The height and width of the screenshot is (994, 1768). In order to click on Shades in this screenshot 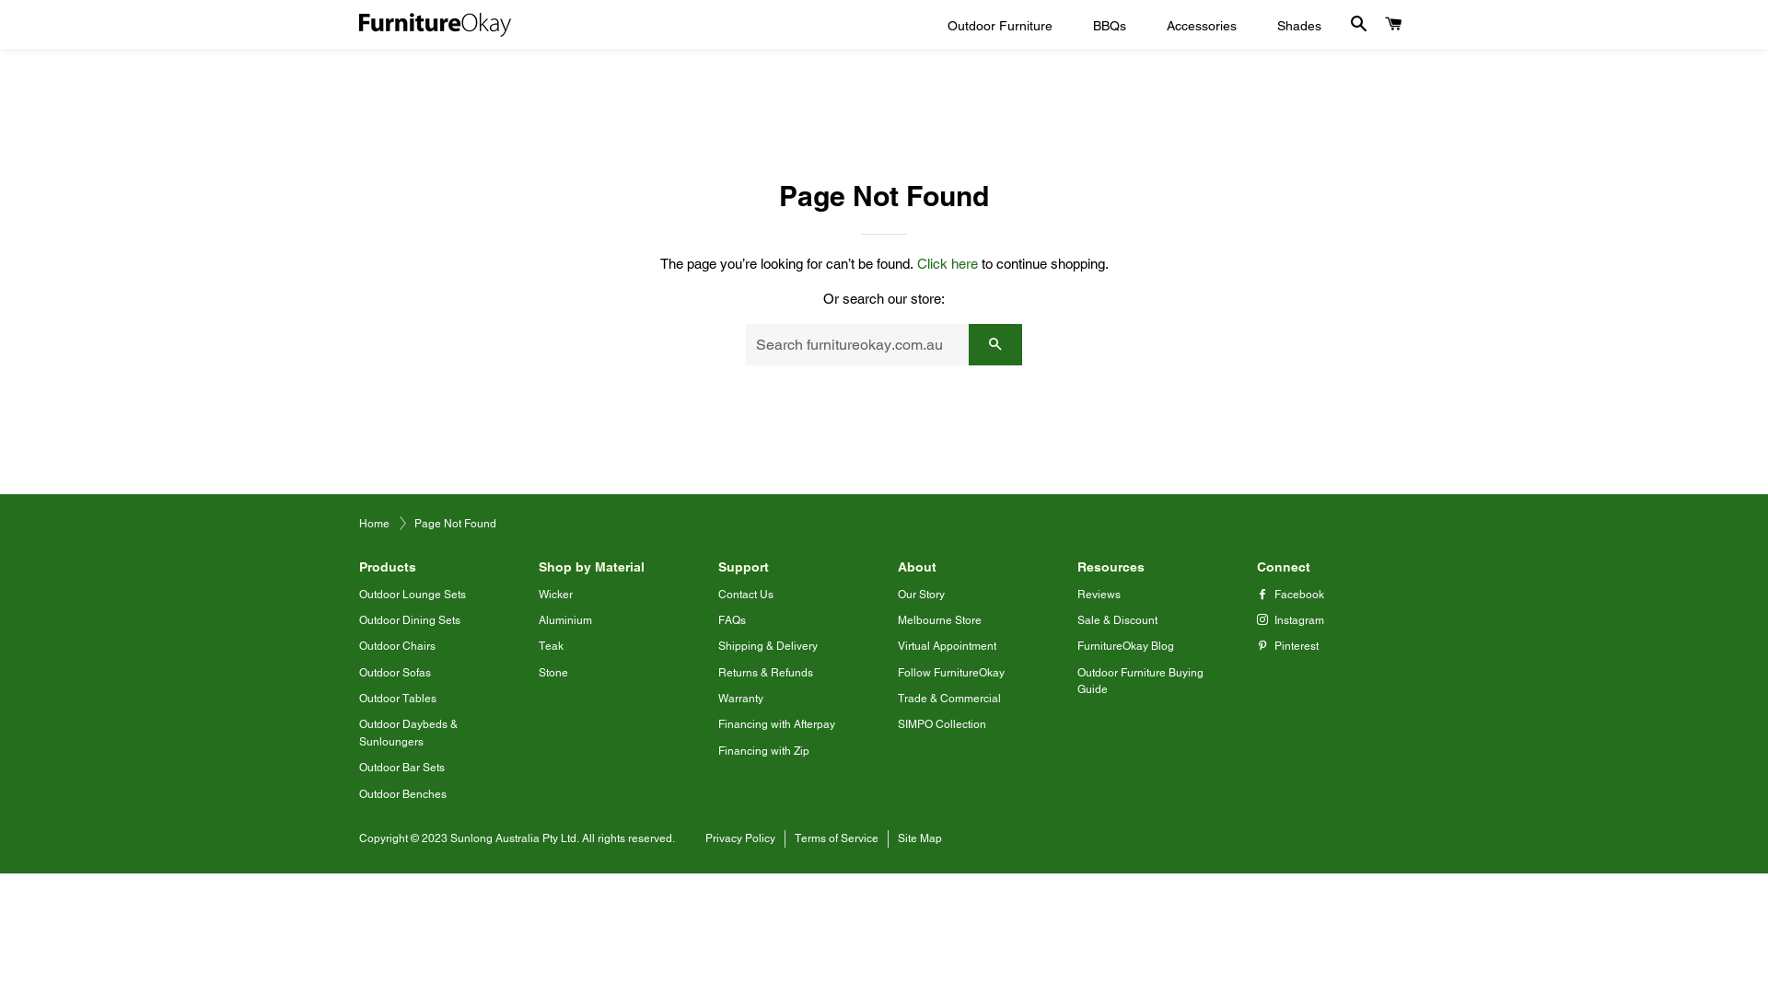, I will do `click(1299, 27)`.